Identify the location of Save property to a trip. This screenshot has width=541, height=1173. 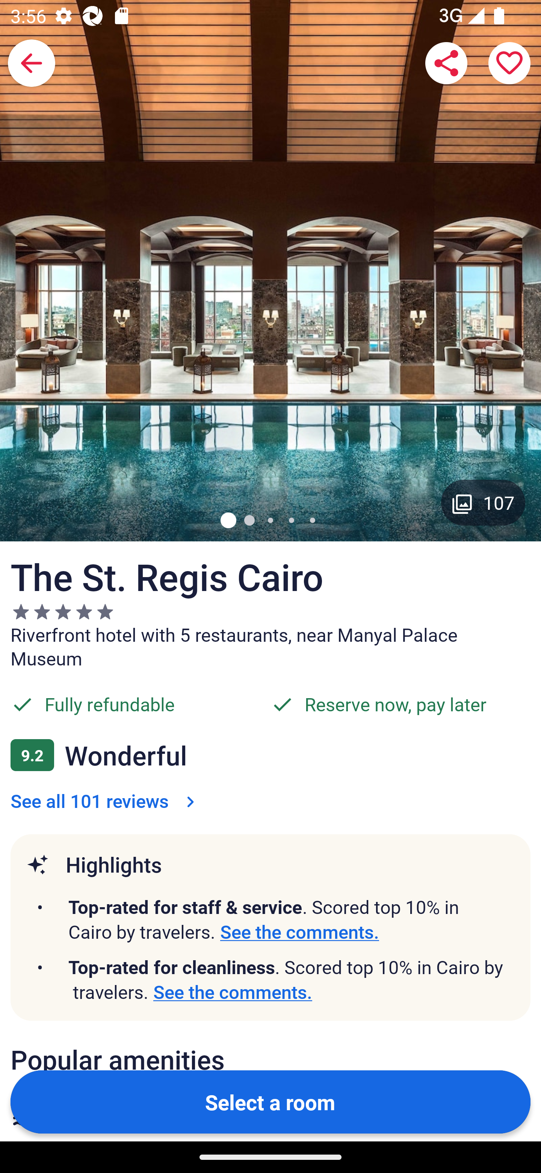
(509, 63).